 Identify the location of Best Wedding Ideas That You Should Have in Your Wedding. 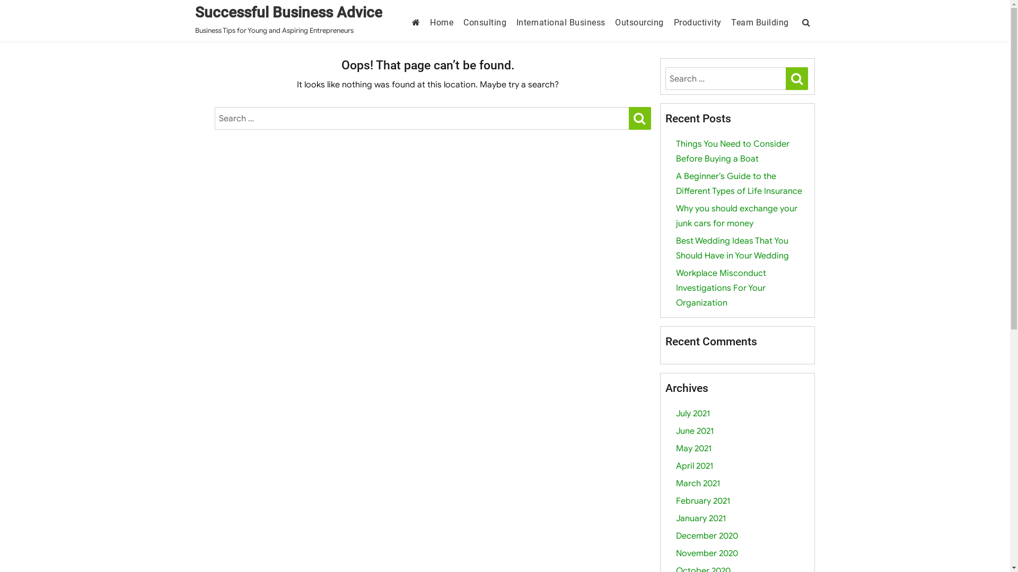
(733, 248).